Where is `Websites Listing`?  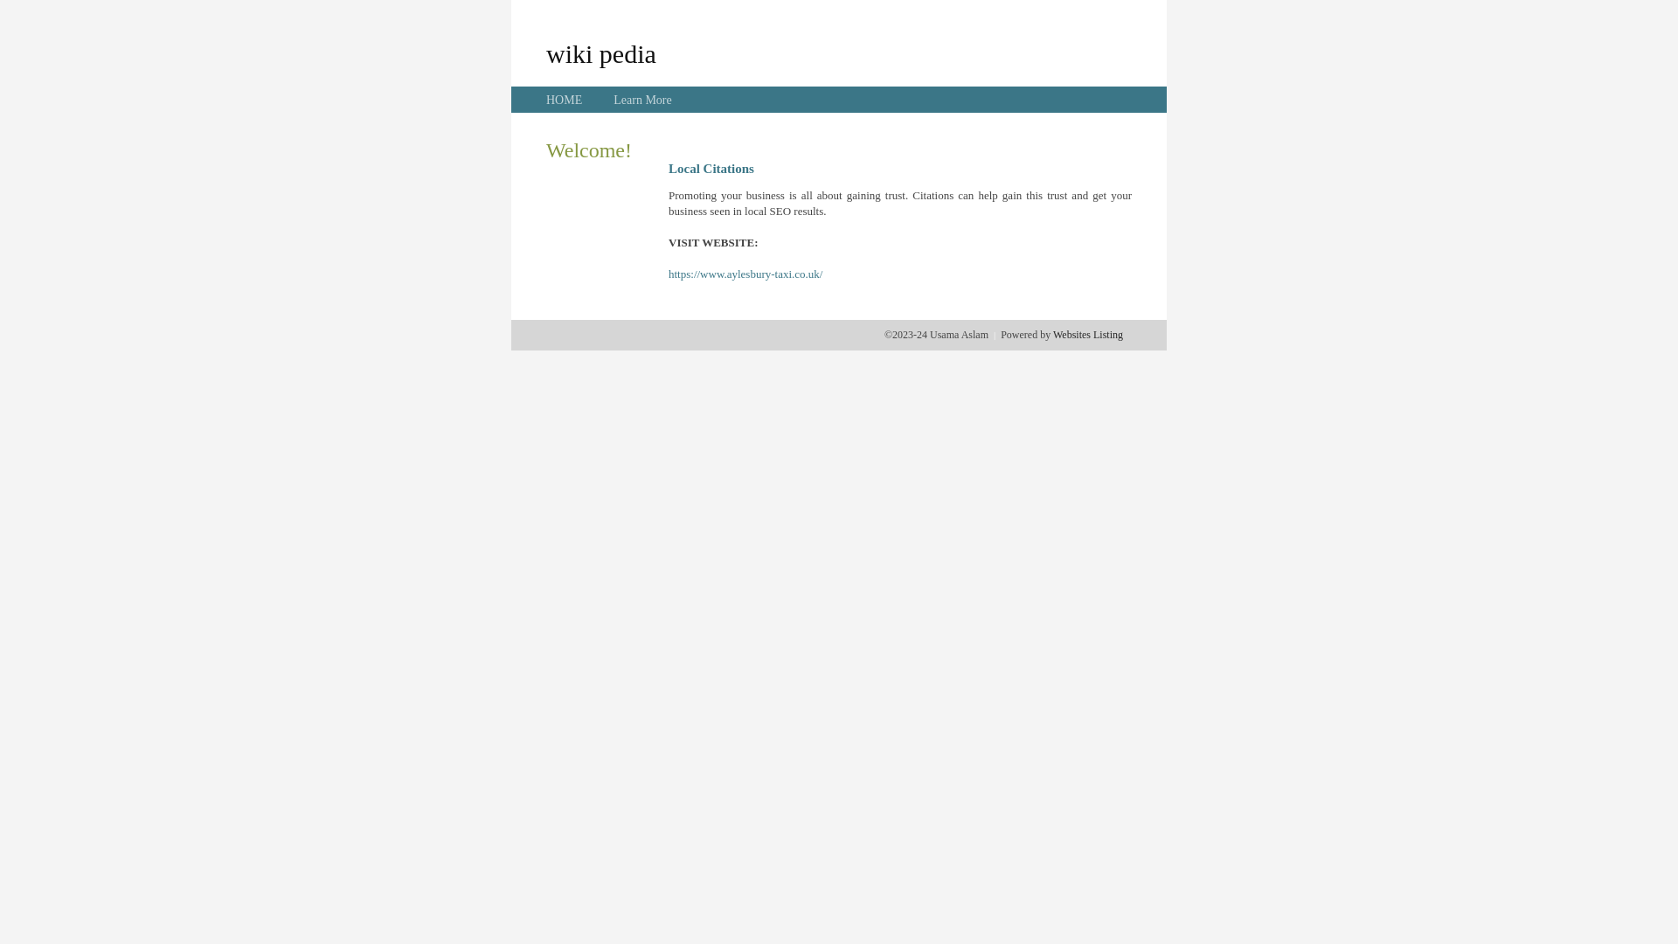
Websites Listing is located at coordinates (1088, 335).